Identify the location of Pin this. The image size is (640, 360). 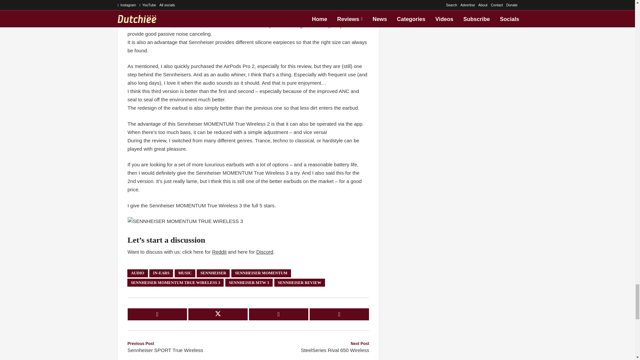
(279, 314).